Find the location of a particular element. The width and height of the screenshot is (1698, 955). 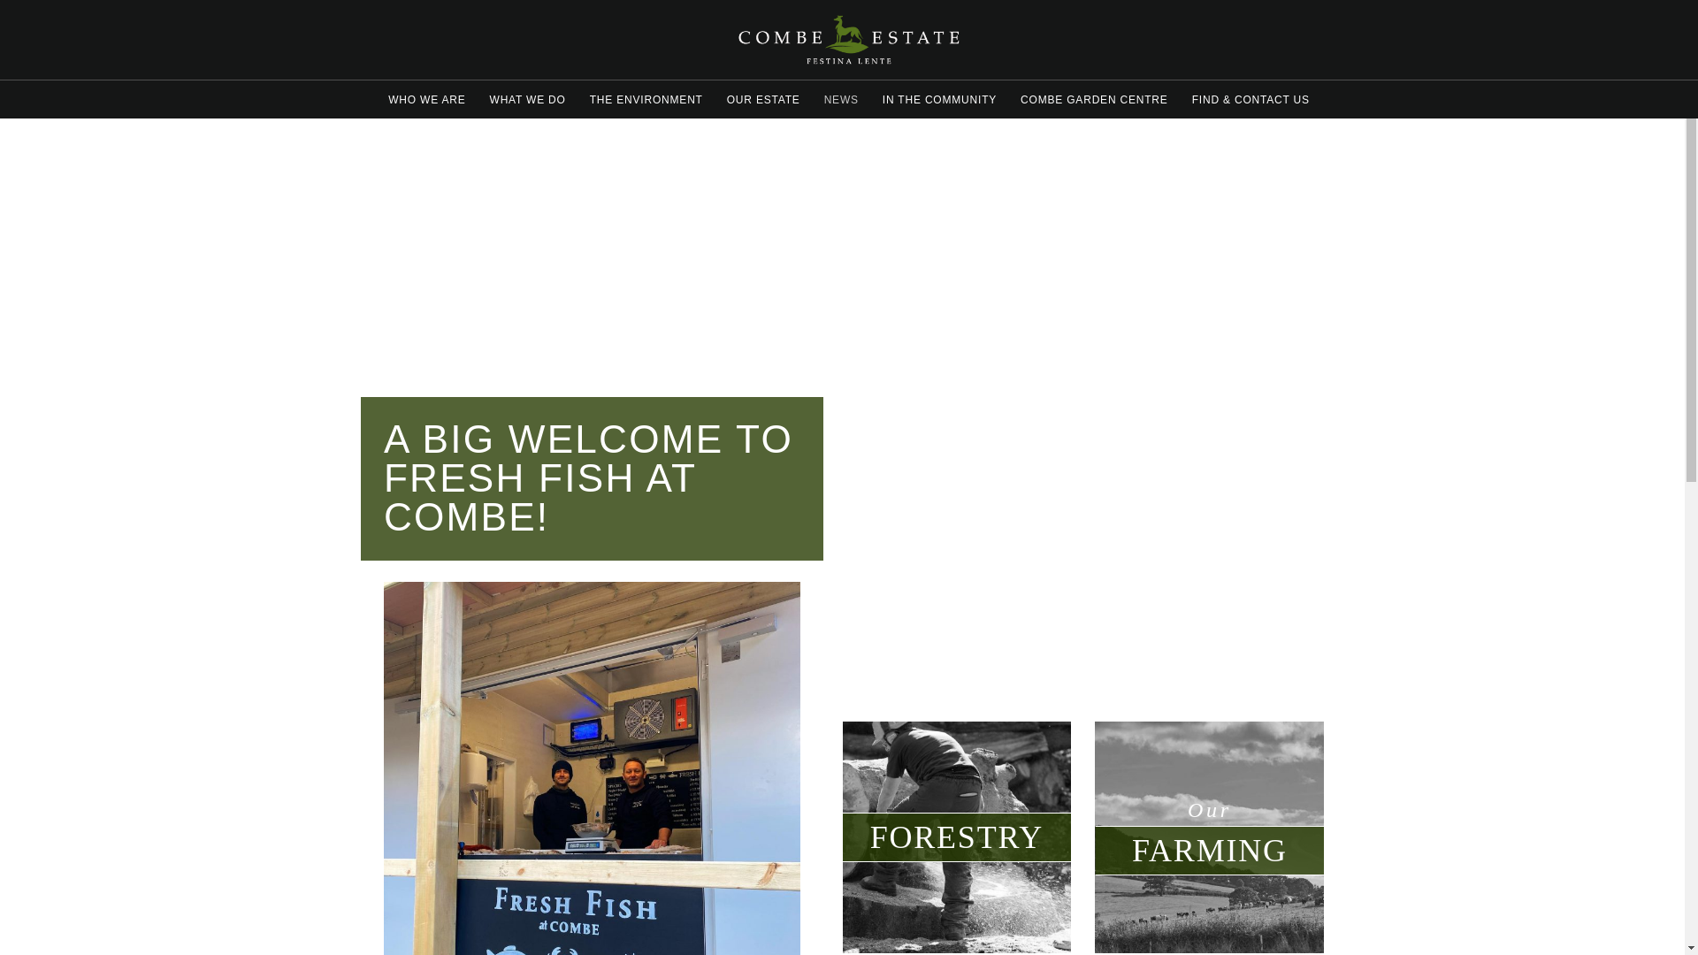

IN THE COMMUNITY is located at coordinates (939, 101).